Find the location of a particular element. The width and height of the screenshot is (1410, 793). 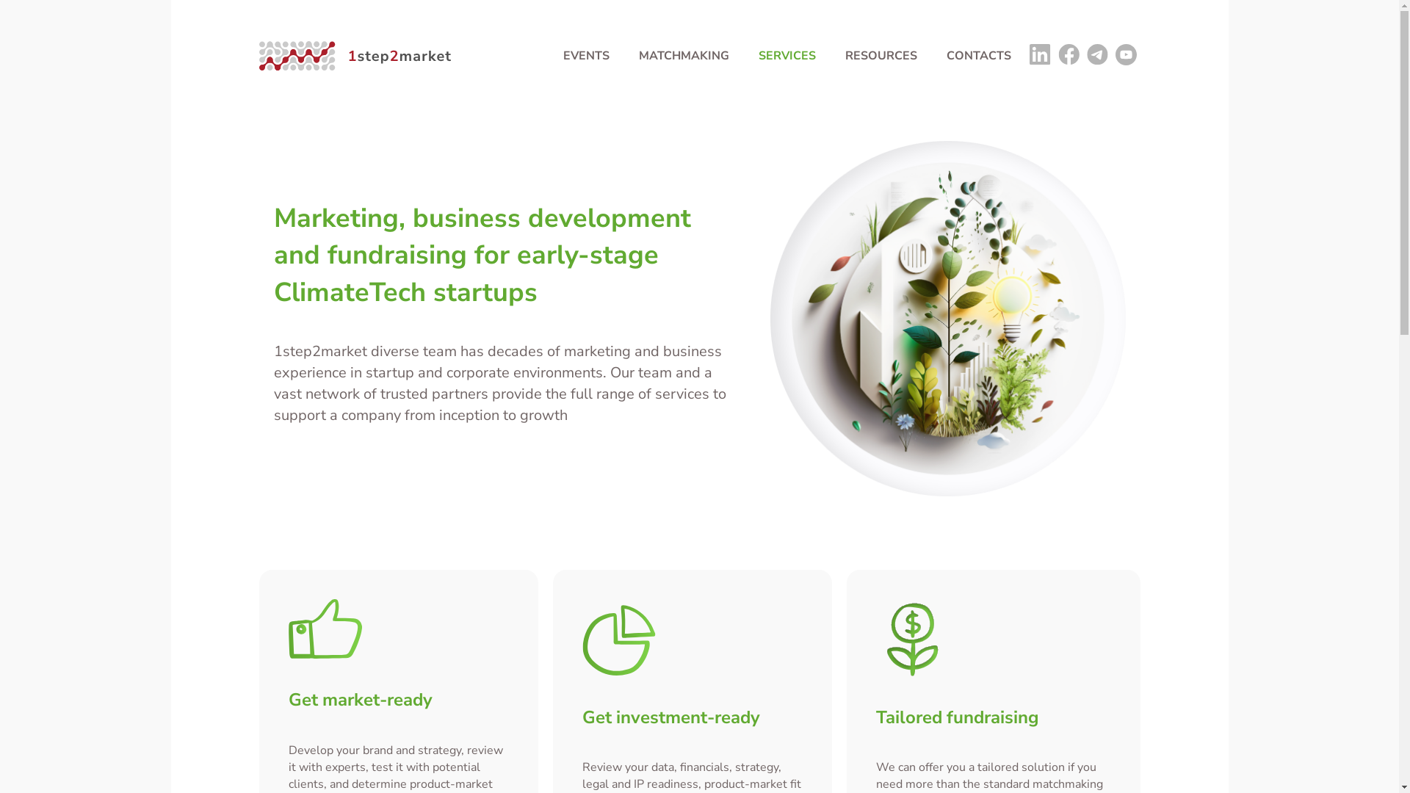

MATCHMAKING is located at coordinates (684, 56).